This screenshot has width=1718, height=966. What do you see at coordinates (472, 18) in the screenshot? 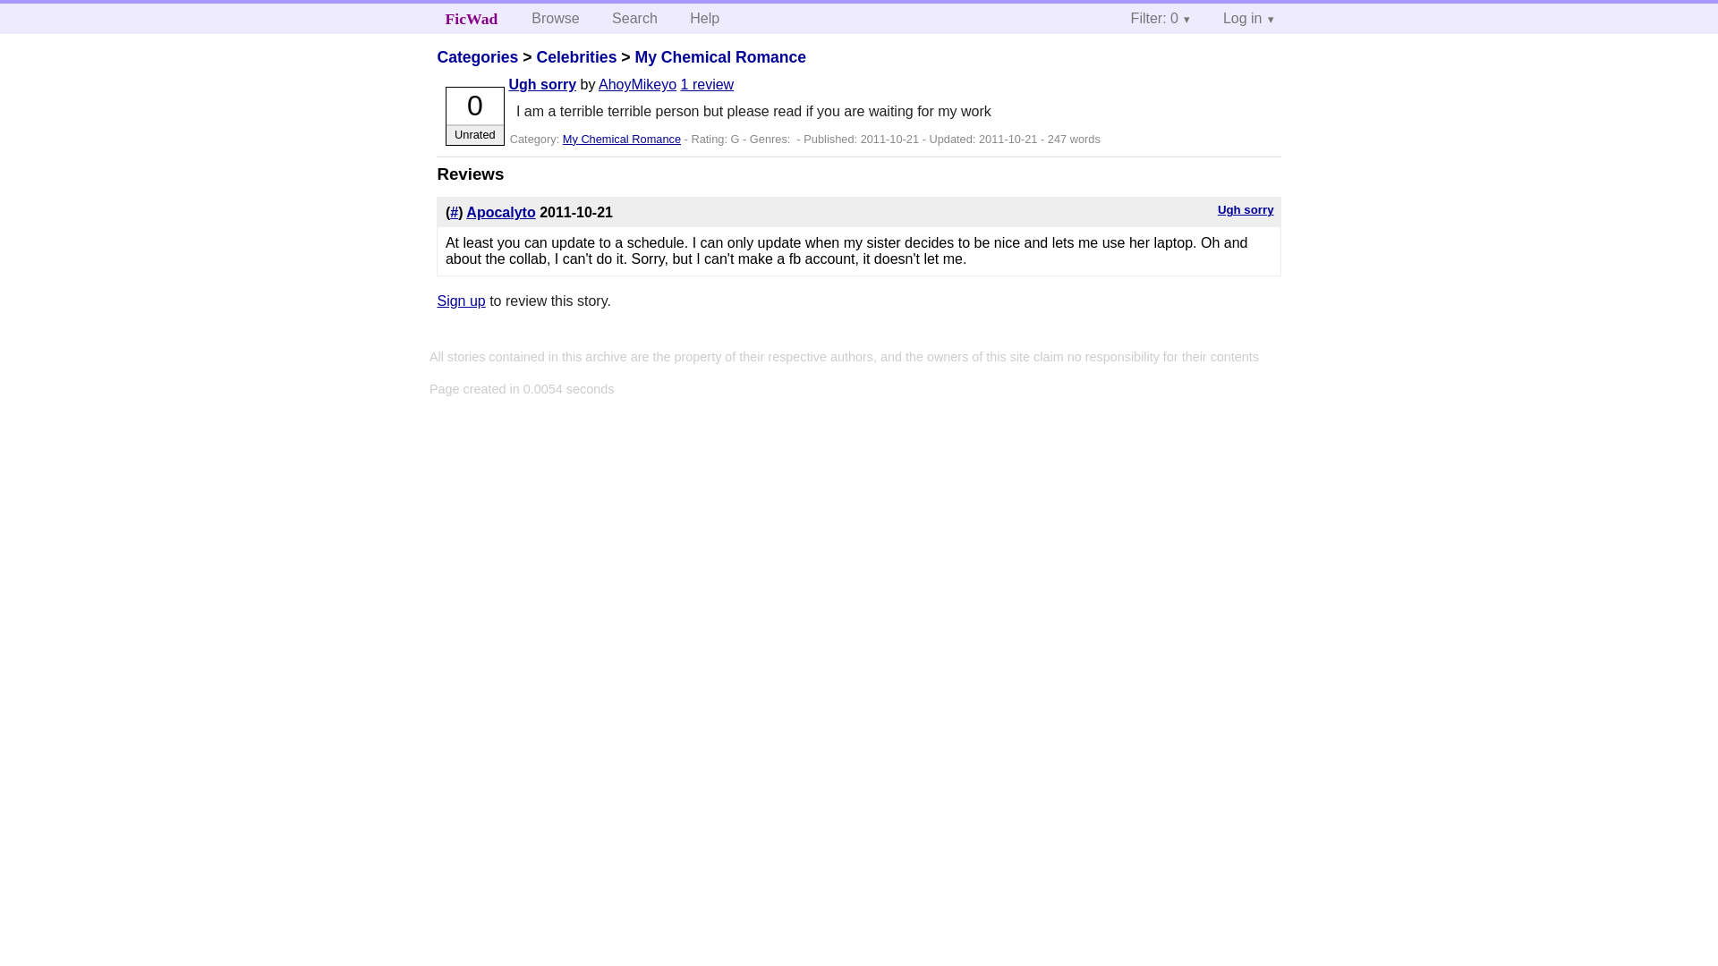
I see `fresh-picked original and fan fiction` at bounding box center [472, 18].